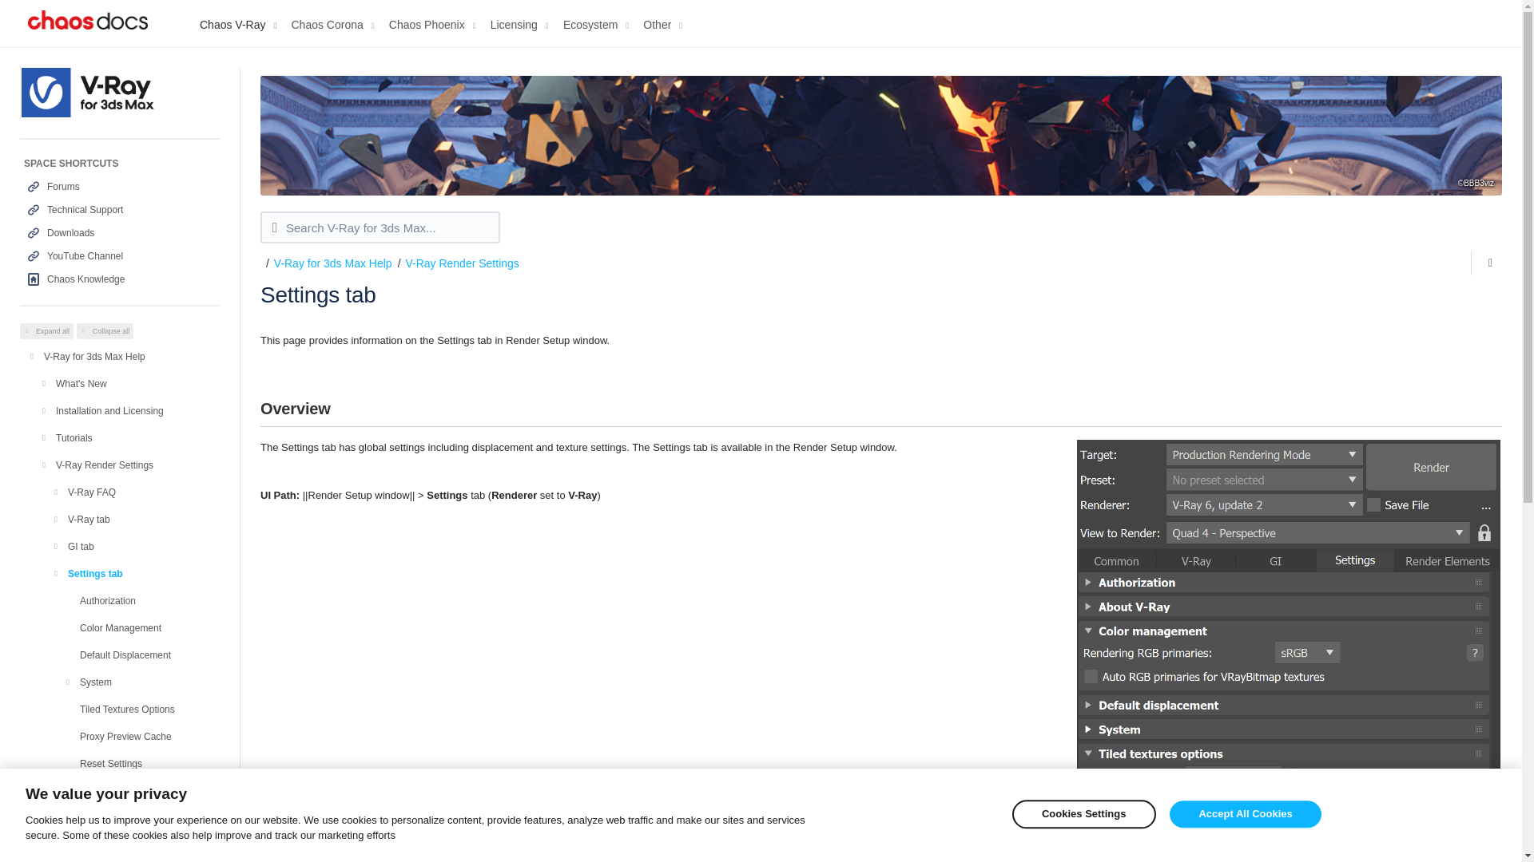  Describe the element at coordinates (120, 279) in the screenshot. I see `Chaos Knowledge` at that location.